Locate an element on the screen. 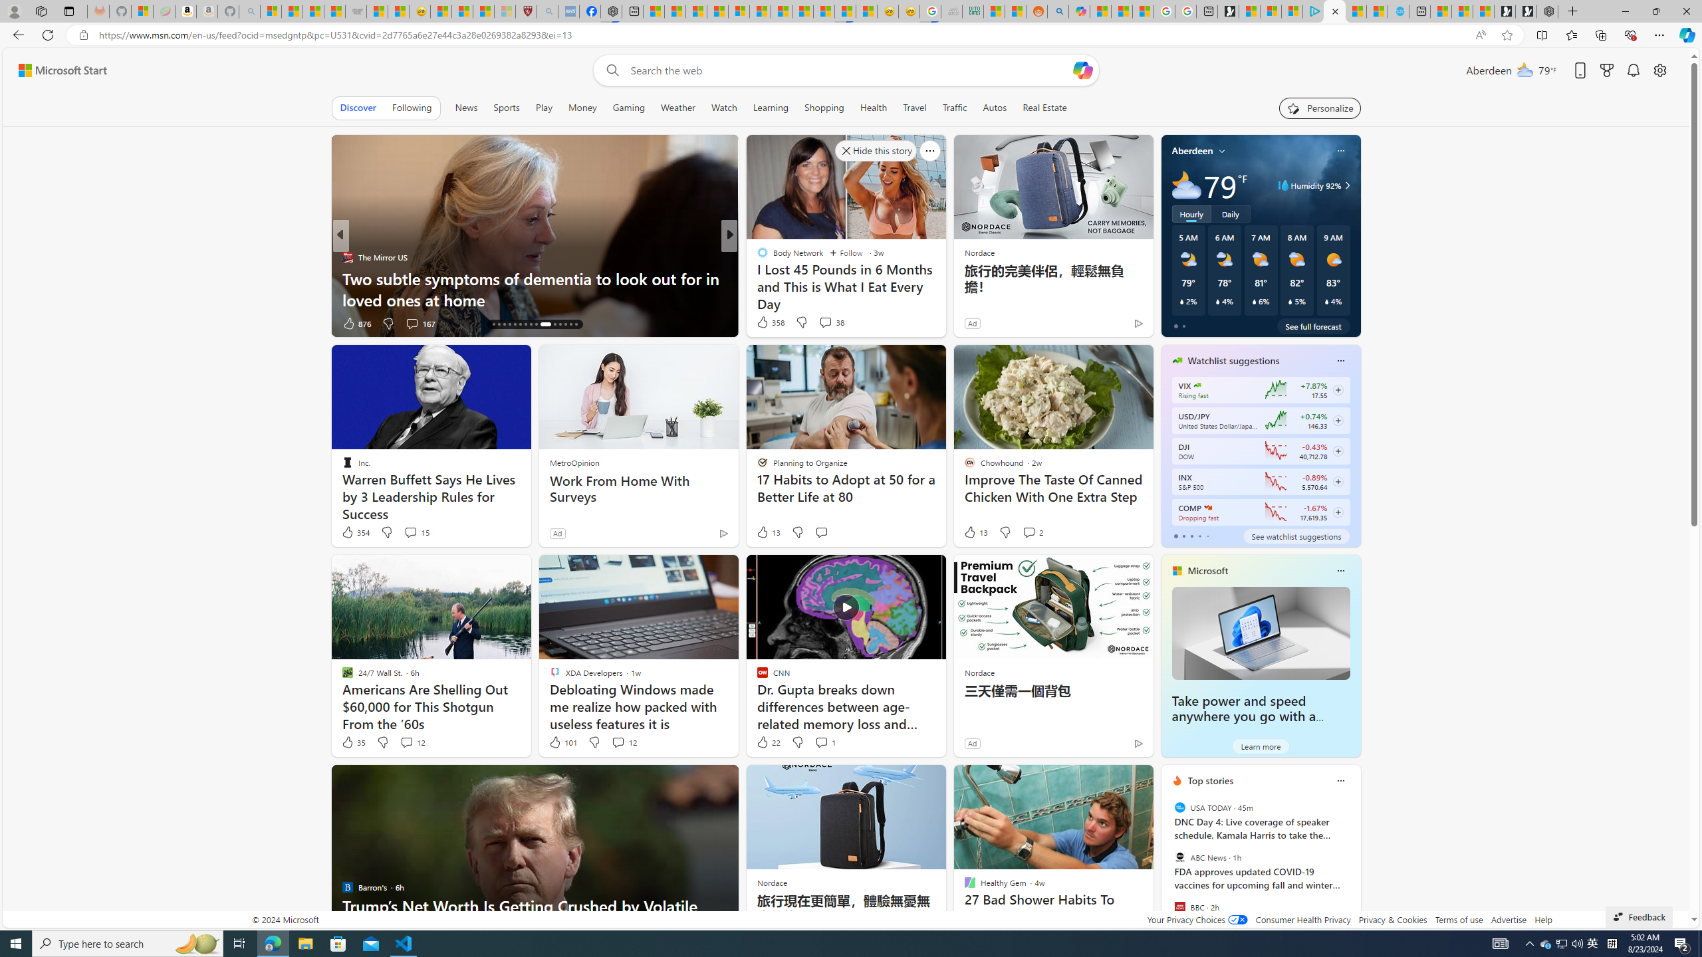  38 Like is located at coordinates (763, 323).